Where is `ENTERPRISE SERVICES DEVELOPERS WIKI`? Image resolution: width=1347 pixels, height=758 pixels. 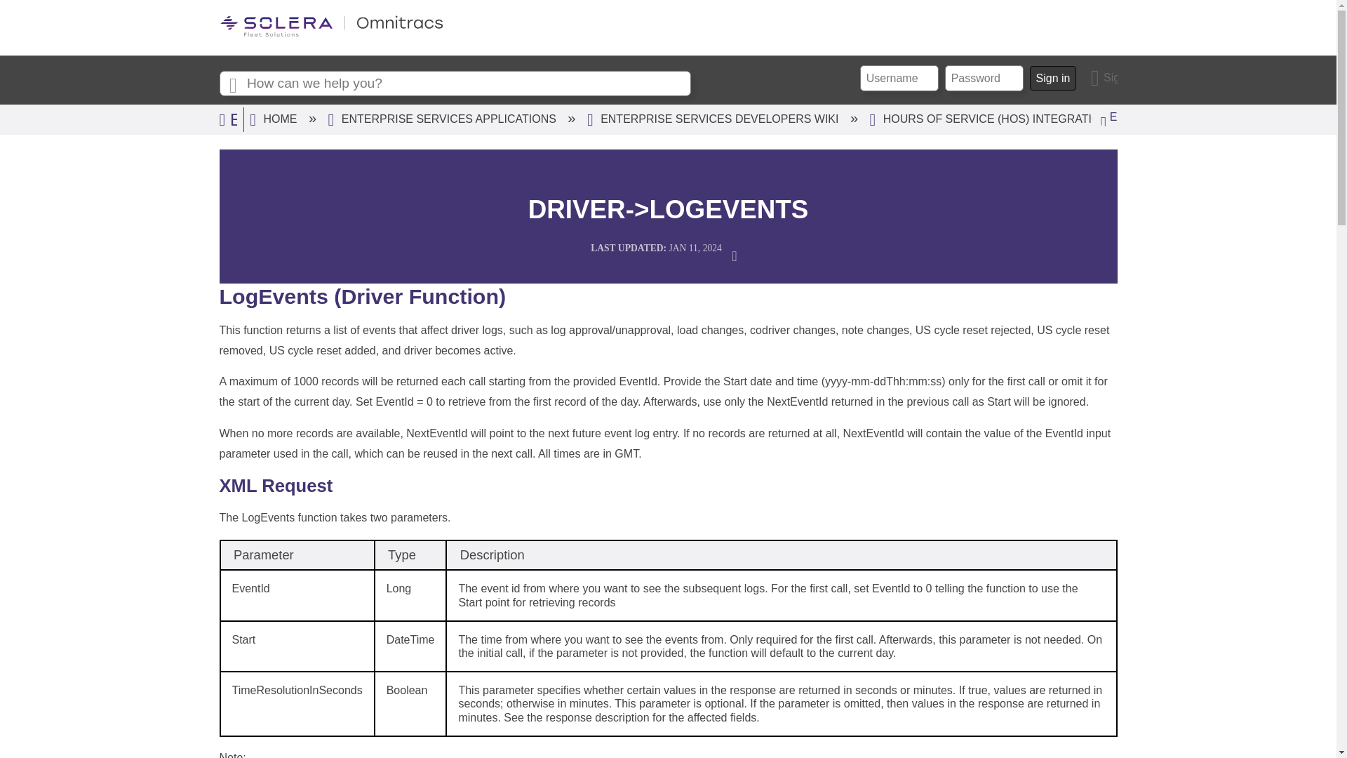 ENTERPRISE SERVICES DEVELOPERS WIKI is located at coordinates (714, 119).